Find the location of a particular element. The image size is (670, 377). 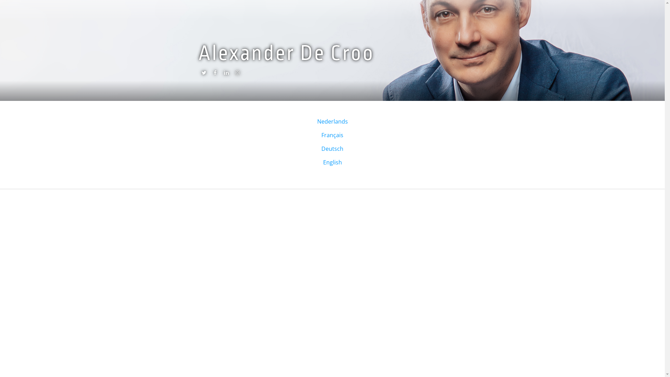

English is located at coordinates (332, 162).